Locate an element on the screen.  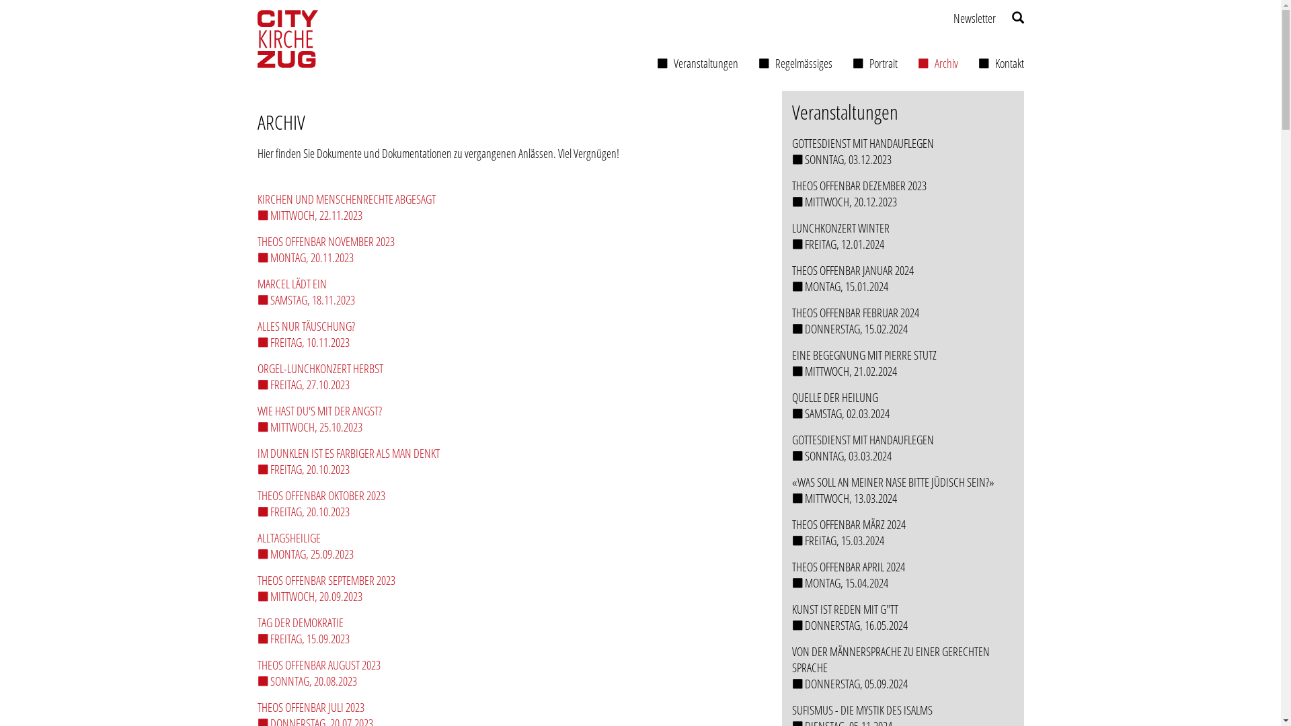
THEOS OFFENBAR AUGUST 2023
SONNTAG, 20.08.2023 is located at coordinates (504, 673).